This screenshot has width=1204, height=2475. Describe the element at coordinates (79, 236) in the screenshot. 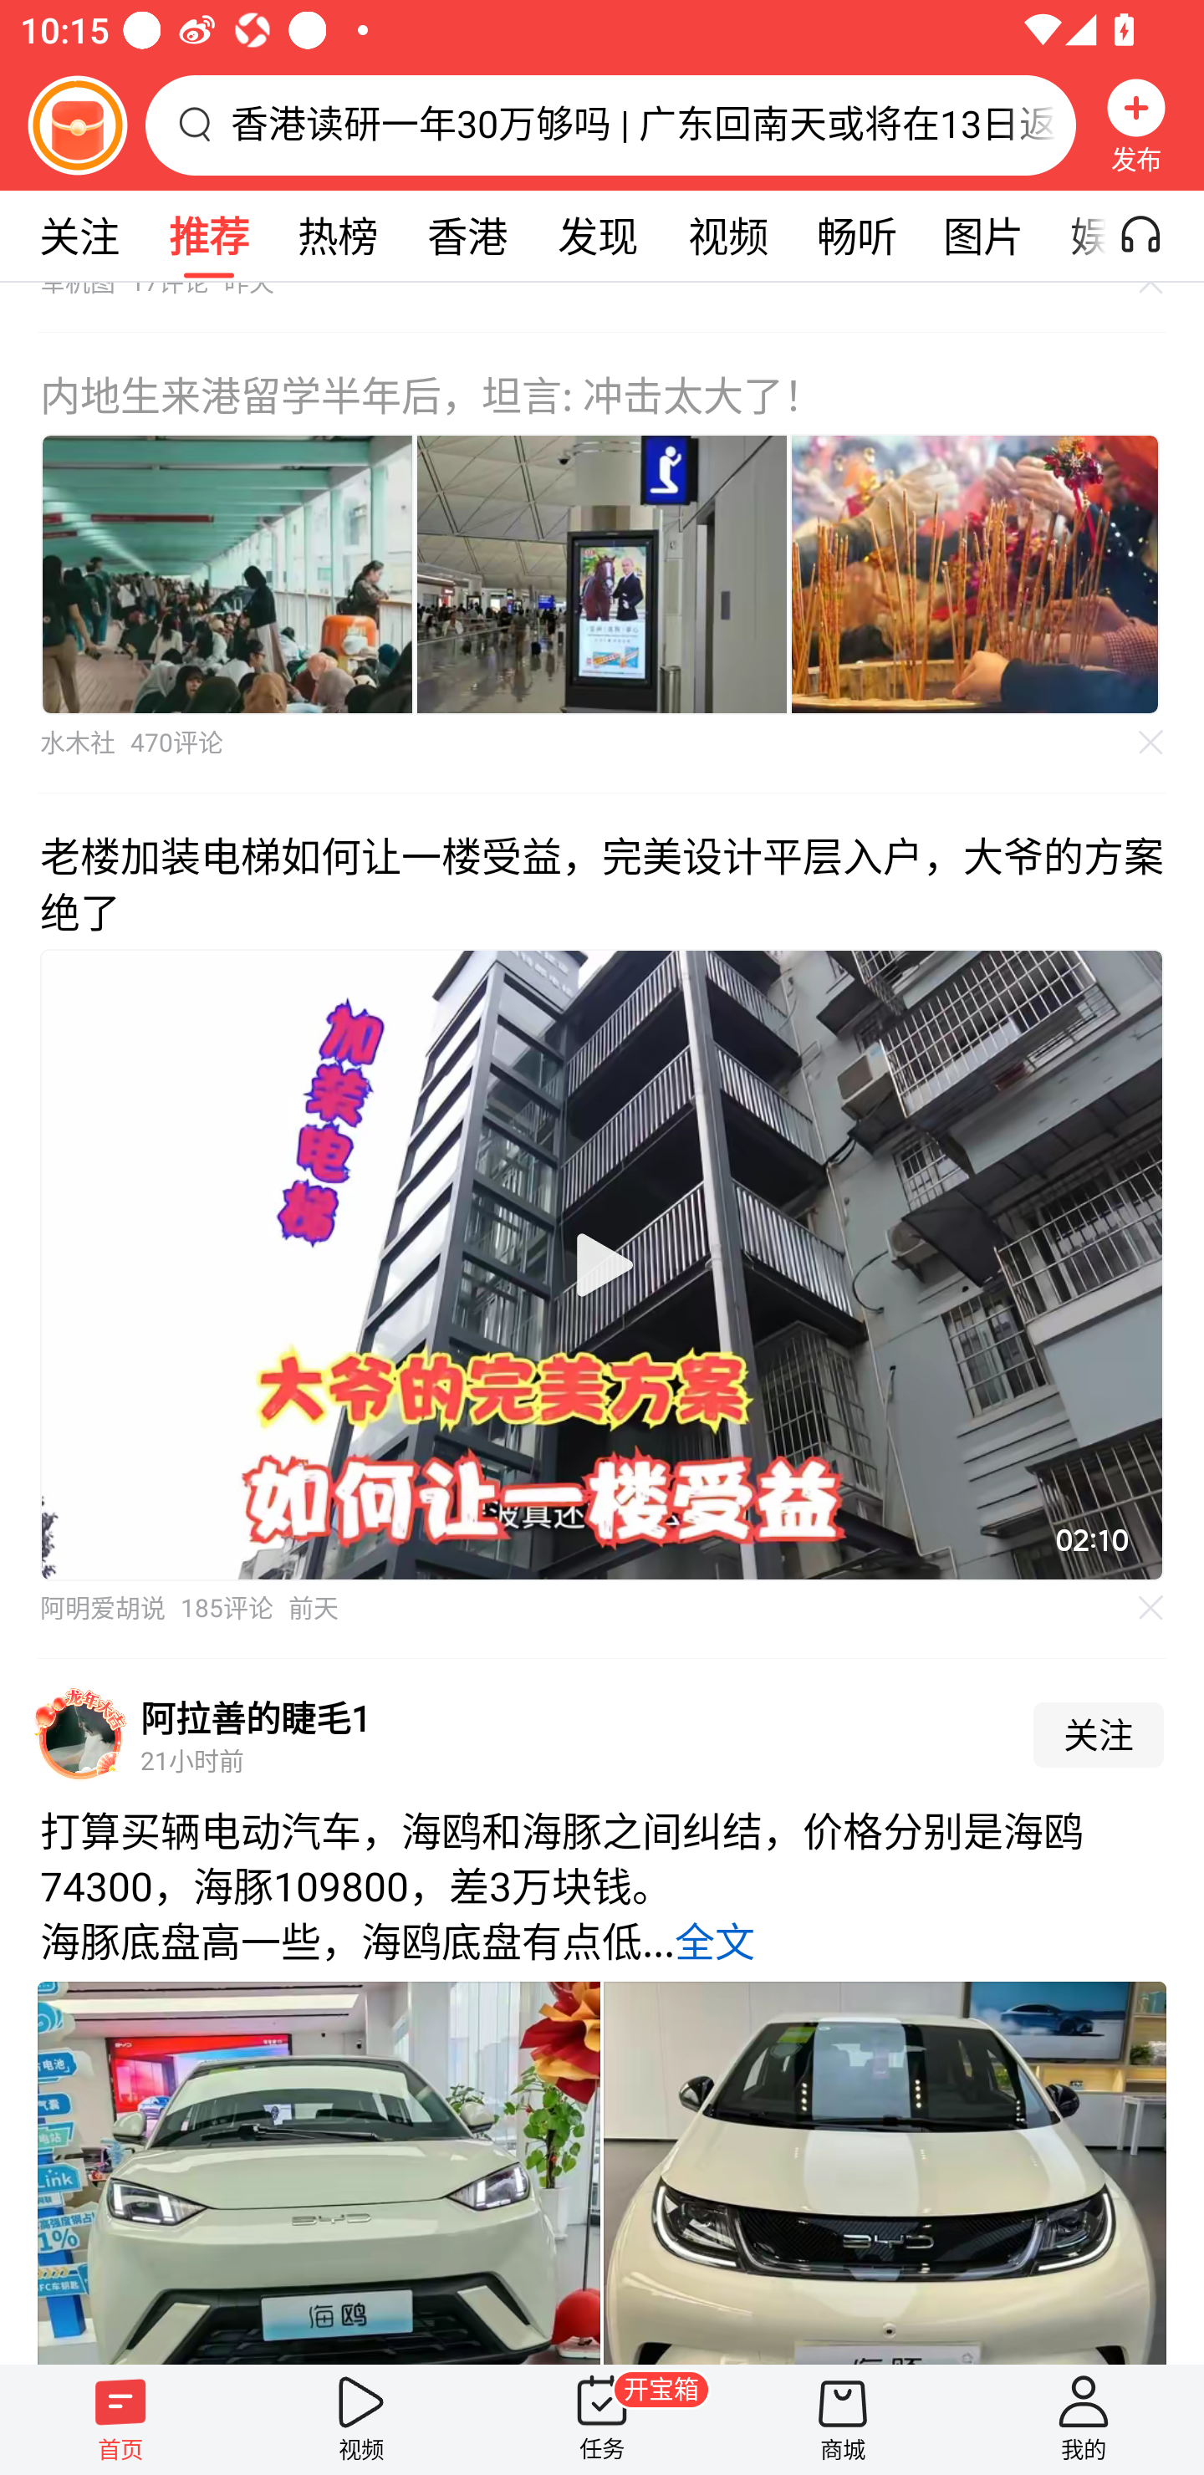

I see `关注` at that location.